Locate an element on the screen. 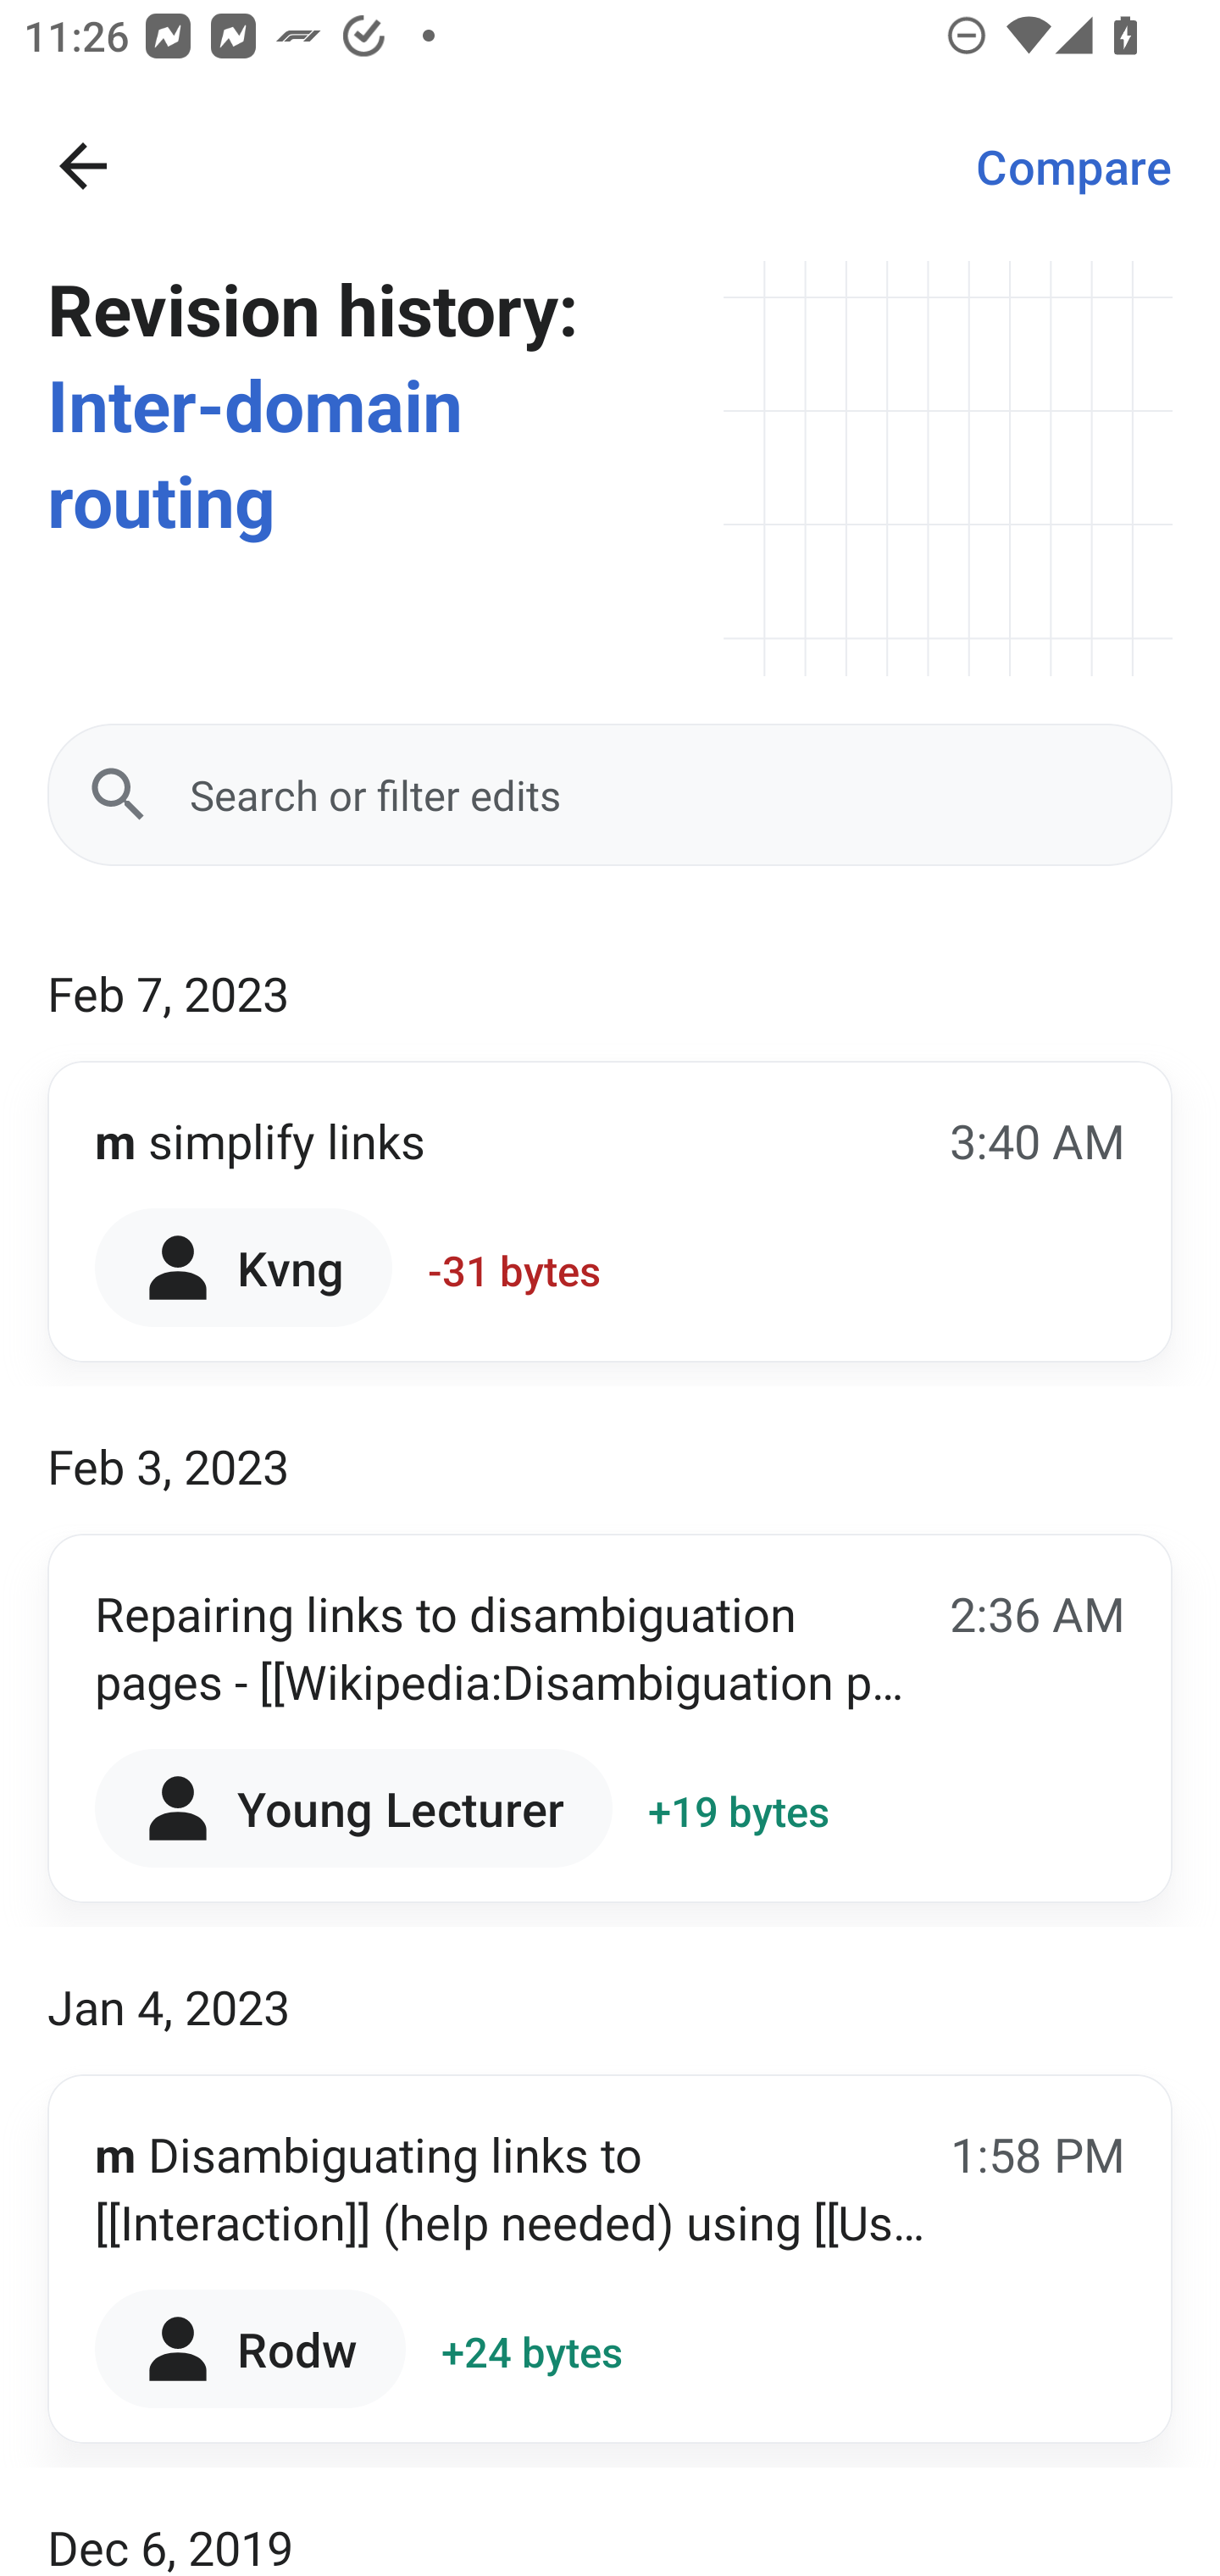  Compare is located at coordinates (1074, 166).